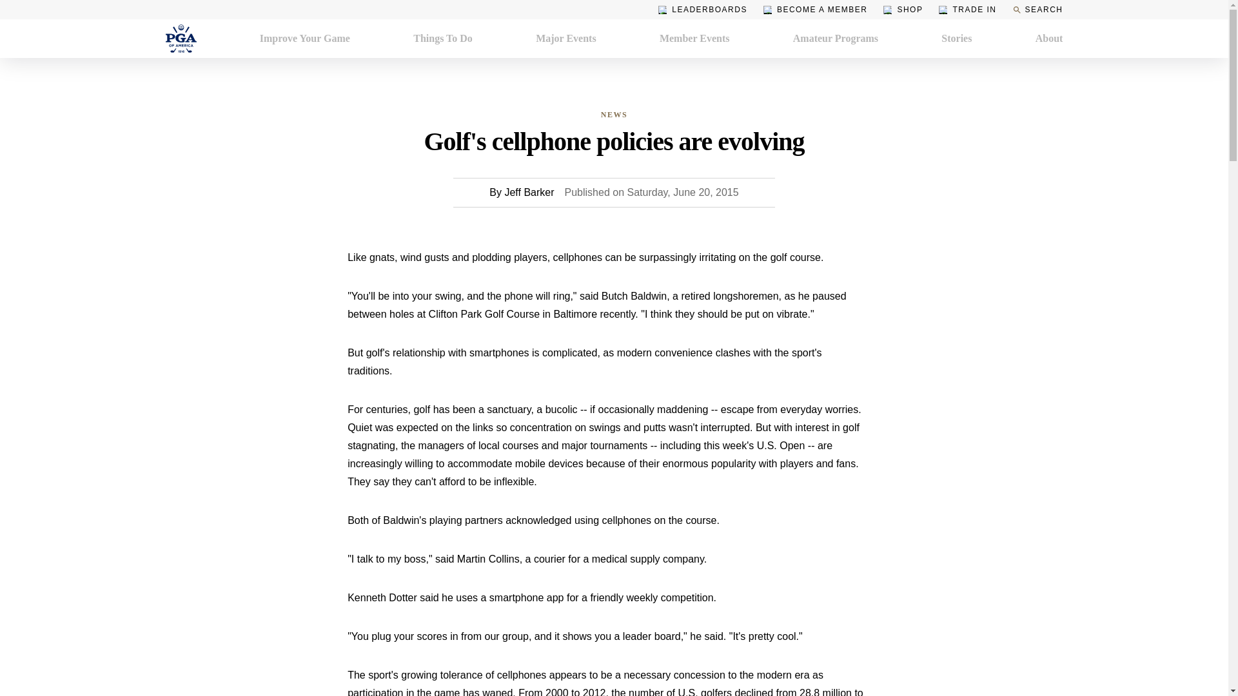 The image size is (1238, 696). Describe the element at coordinates (903, 9) in the screenshot. I see `SHOP` at that location.